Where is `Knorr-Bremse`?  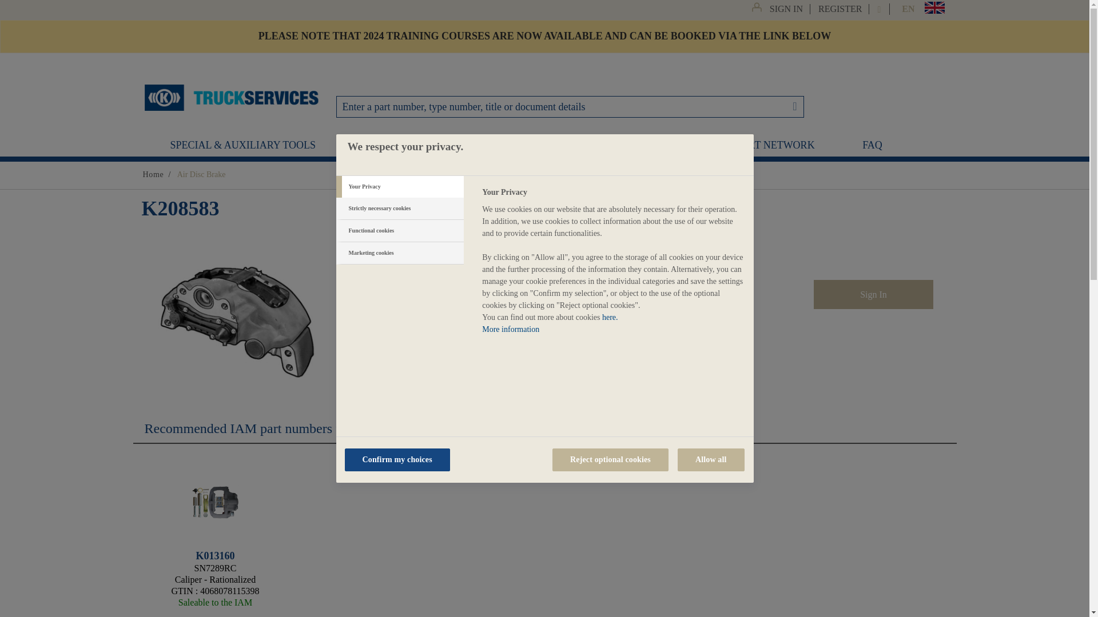 Knorr-Bremse is located at coordinates (231, 97).